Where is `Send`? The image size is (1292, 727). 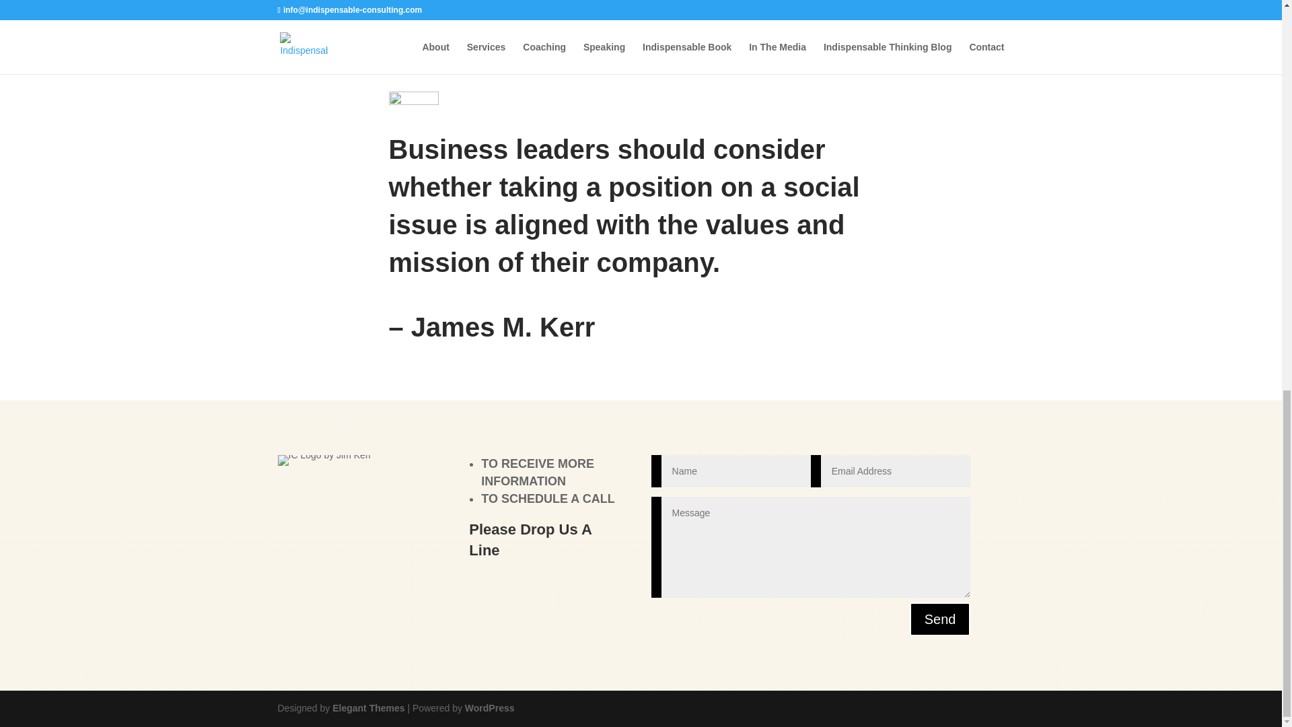
Send is located at coordinates (940, 619).